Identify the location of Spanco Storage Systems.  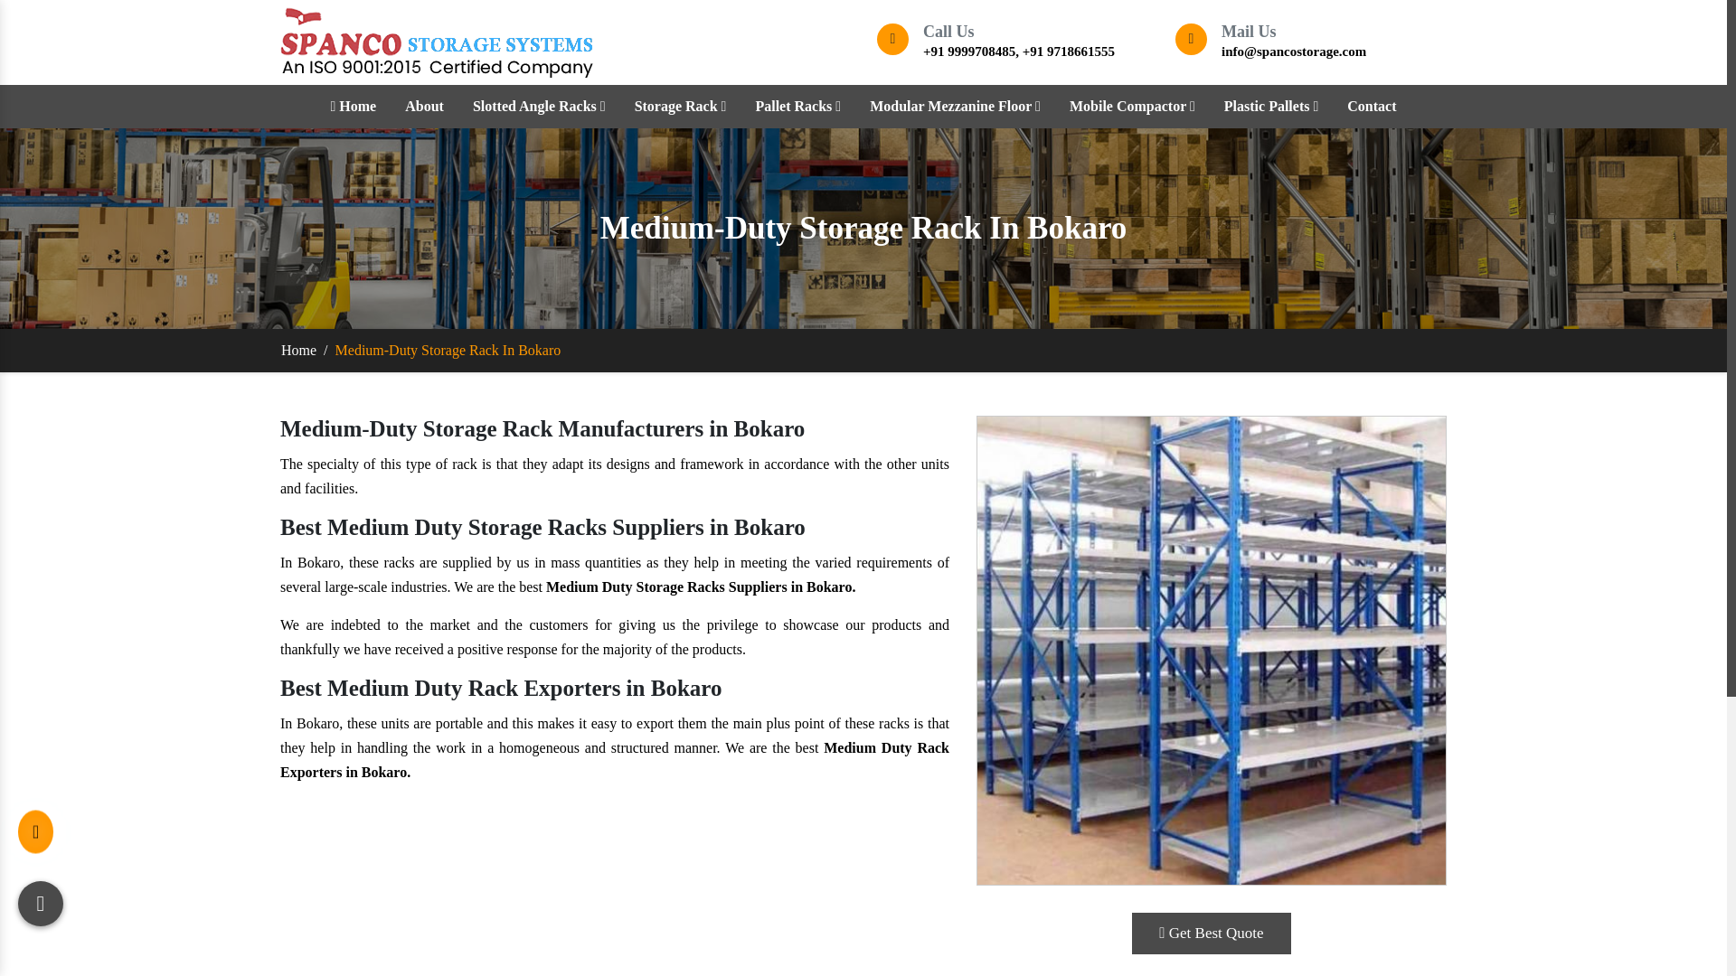
(436, 42).